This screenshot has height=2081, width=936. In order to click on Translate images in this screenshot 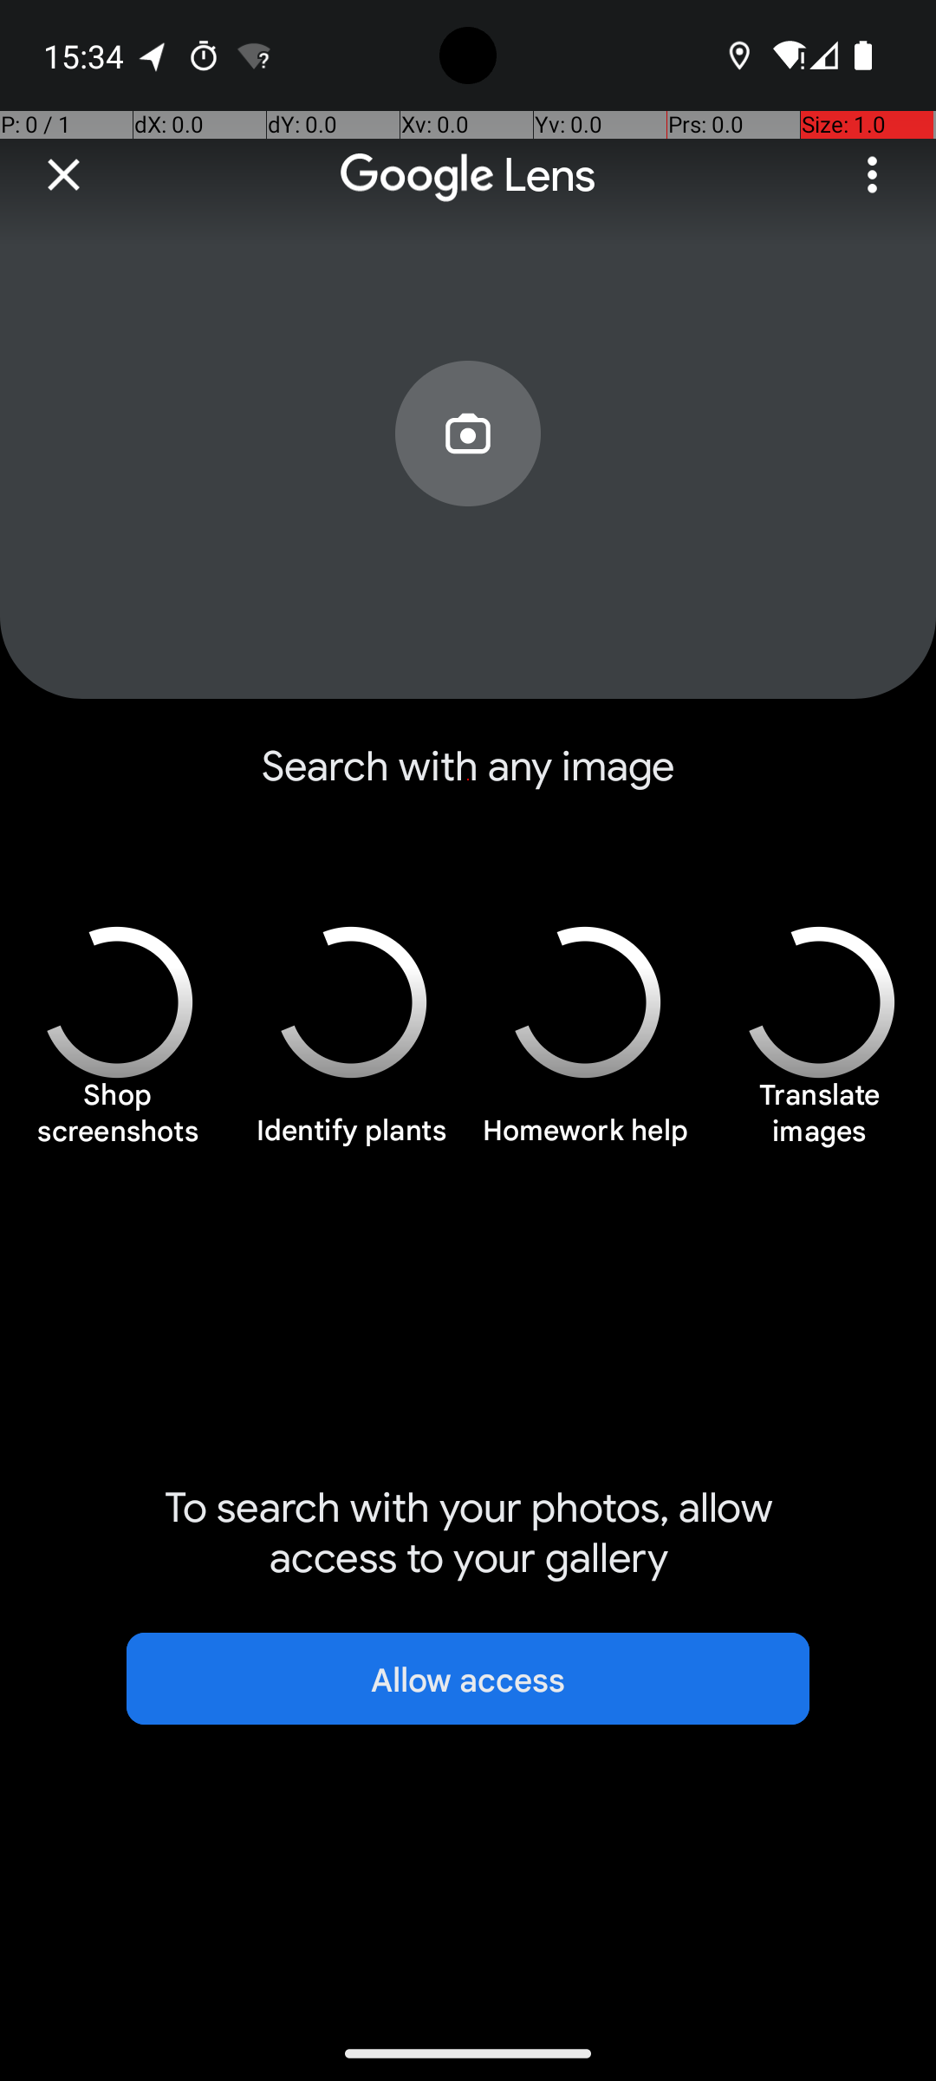, I will do `click(819, 1122)`.